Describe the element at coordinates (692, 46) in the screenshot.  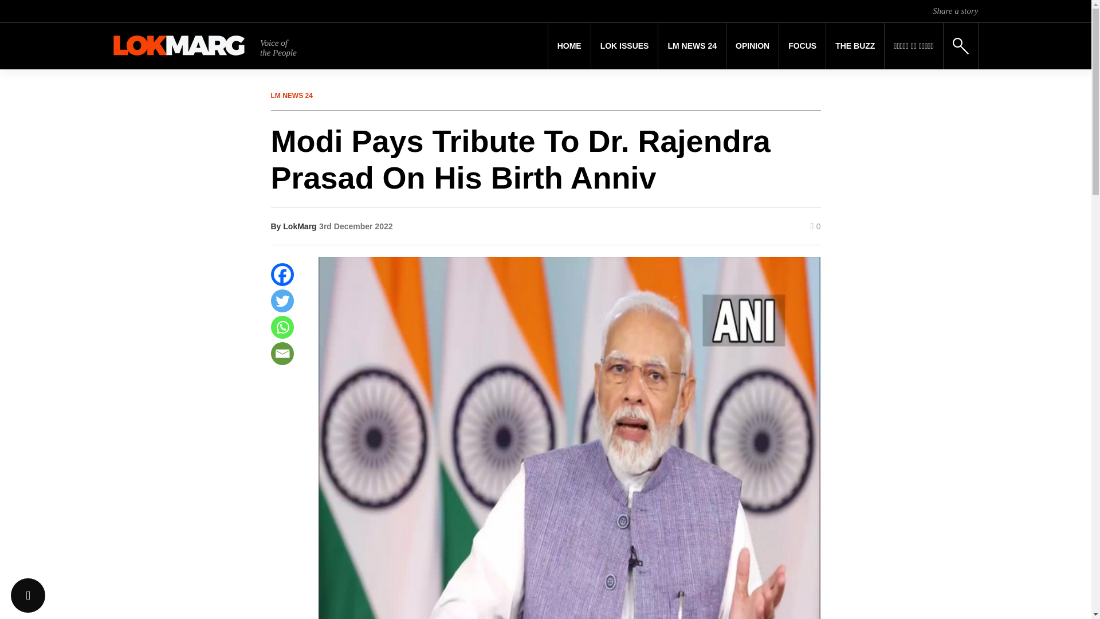
I see `LM NEWS 24` at that location.